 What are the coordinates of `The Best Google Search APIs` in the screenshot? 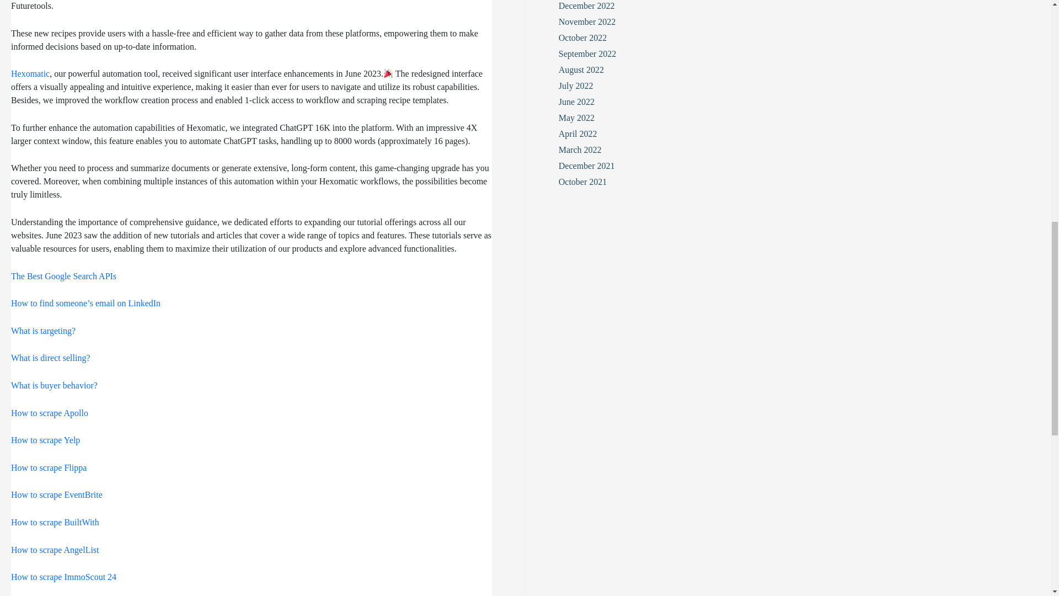 It's located at (63, 277).